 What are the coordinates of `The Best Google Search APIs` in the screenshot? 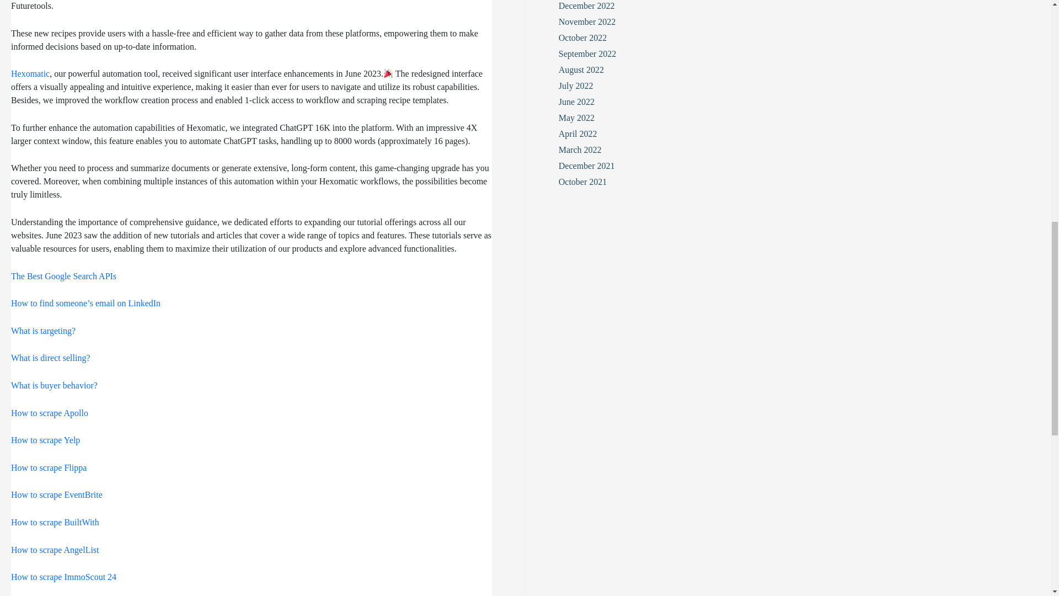 It's located at (63, 277).